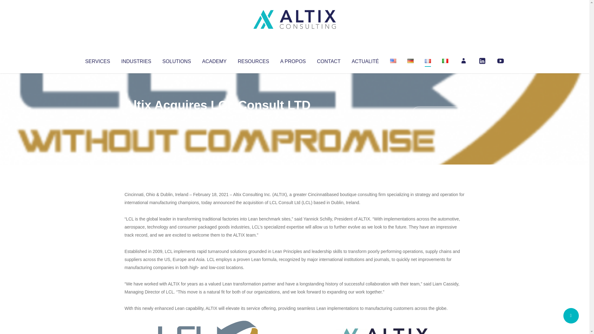 The width and height of the screenshot is (594, 334). I want to click on INDUSTRIES, so click(136, 60).